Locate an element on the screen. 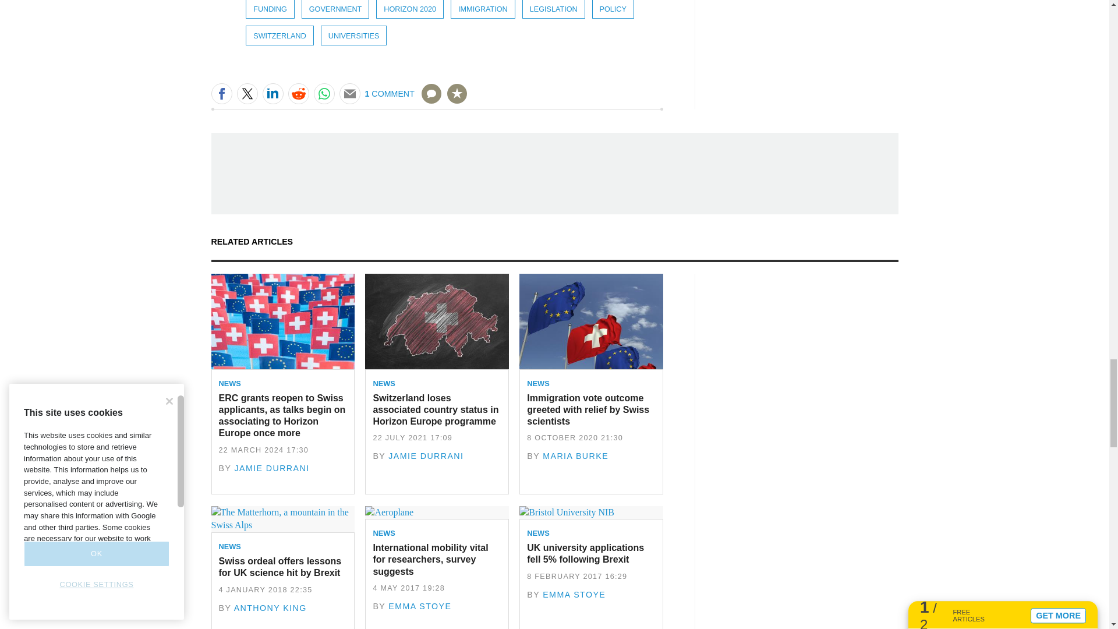  Share this on WhatsApp is located at coordinates (324, 93).